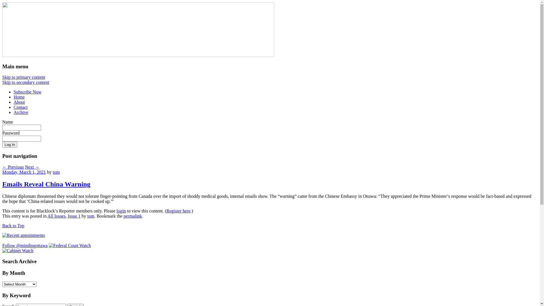 This screenshot has width=544, height=306. I want to click on tom, so click(91, 216).